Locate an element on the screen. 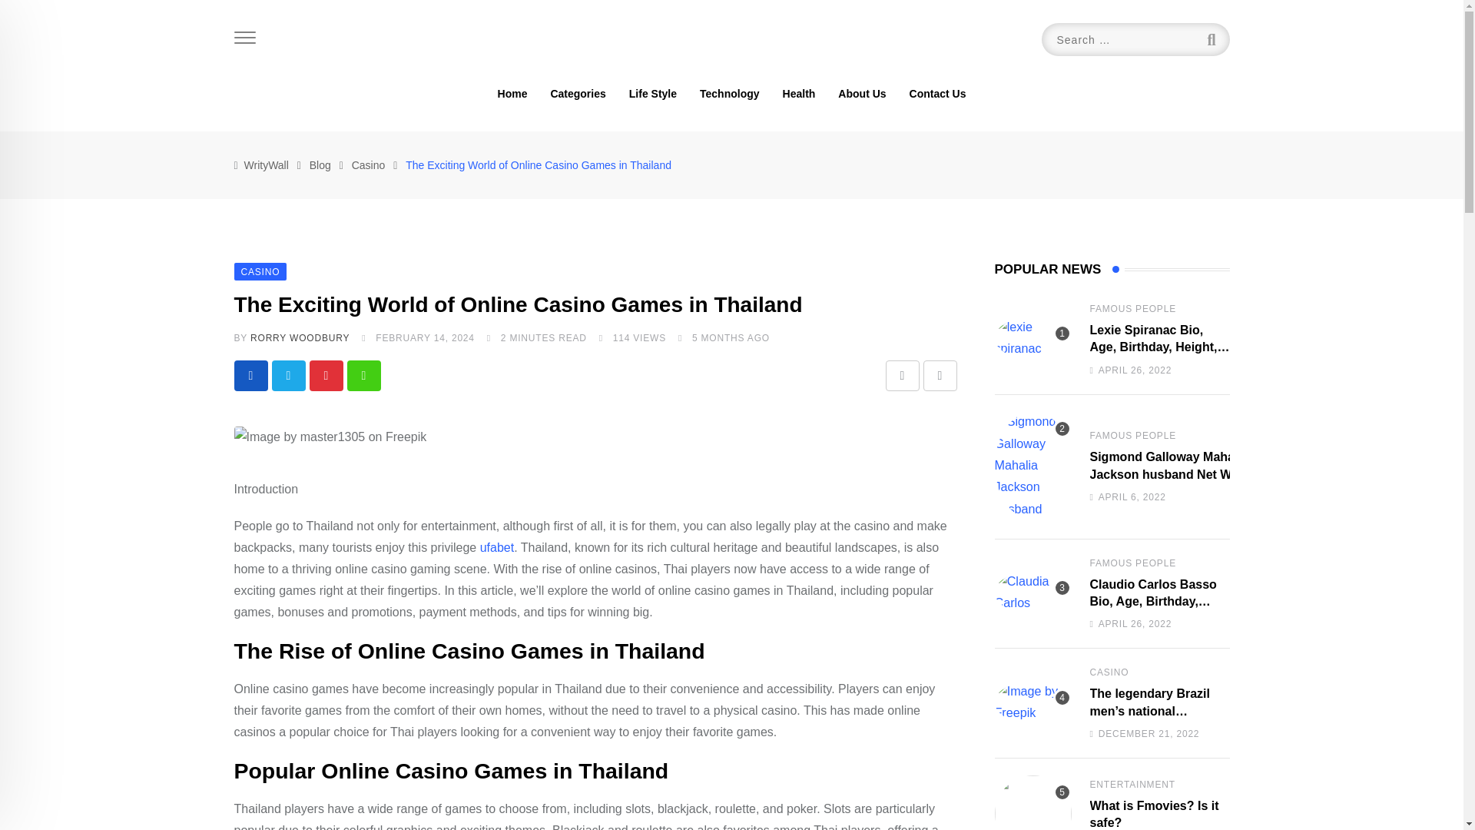 The image size is (1475, 830). Life Style is located at coordinates (653, 94).